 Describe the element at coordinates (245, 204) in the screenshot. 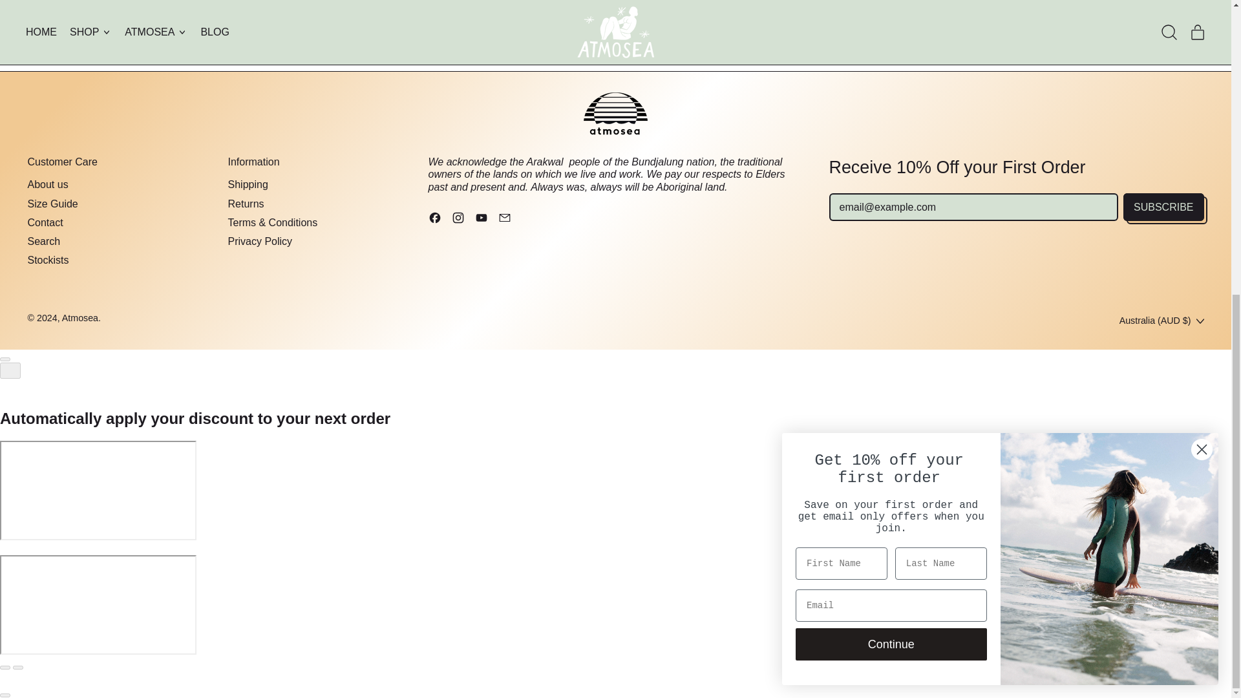

I see `Returns` at that location.